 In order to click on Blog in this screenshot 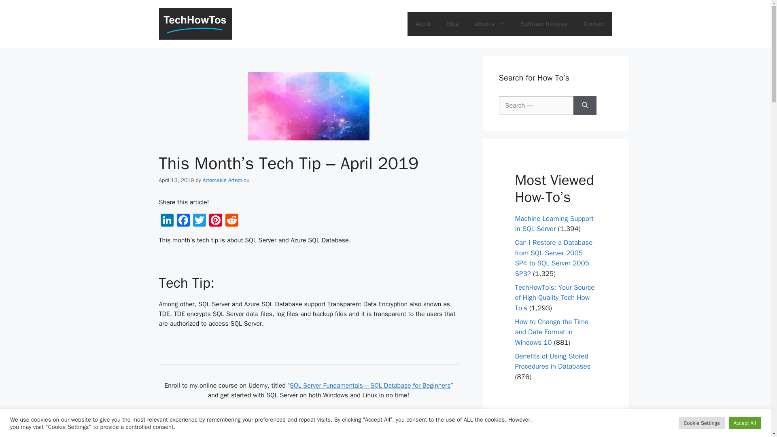, I will do `click(452, 23)`.